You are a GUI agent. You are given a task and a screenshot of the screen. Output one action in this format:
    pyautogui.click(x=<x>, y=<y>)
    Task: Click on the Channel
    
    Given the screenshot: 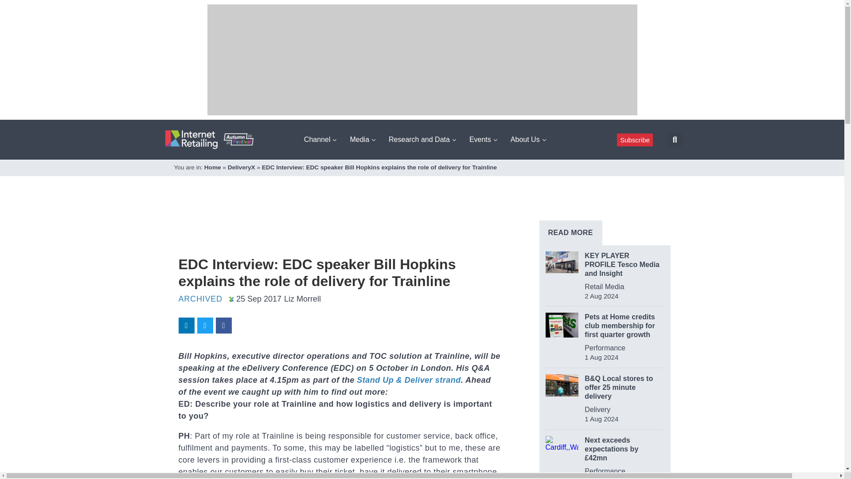 What is the action you would take?
    pyautogui.click(x=320, y=139)
    